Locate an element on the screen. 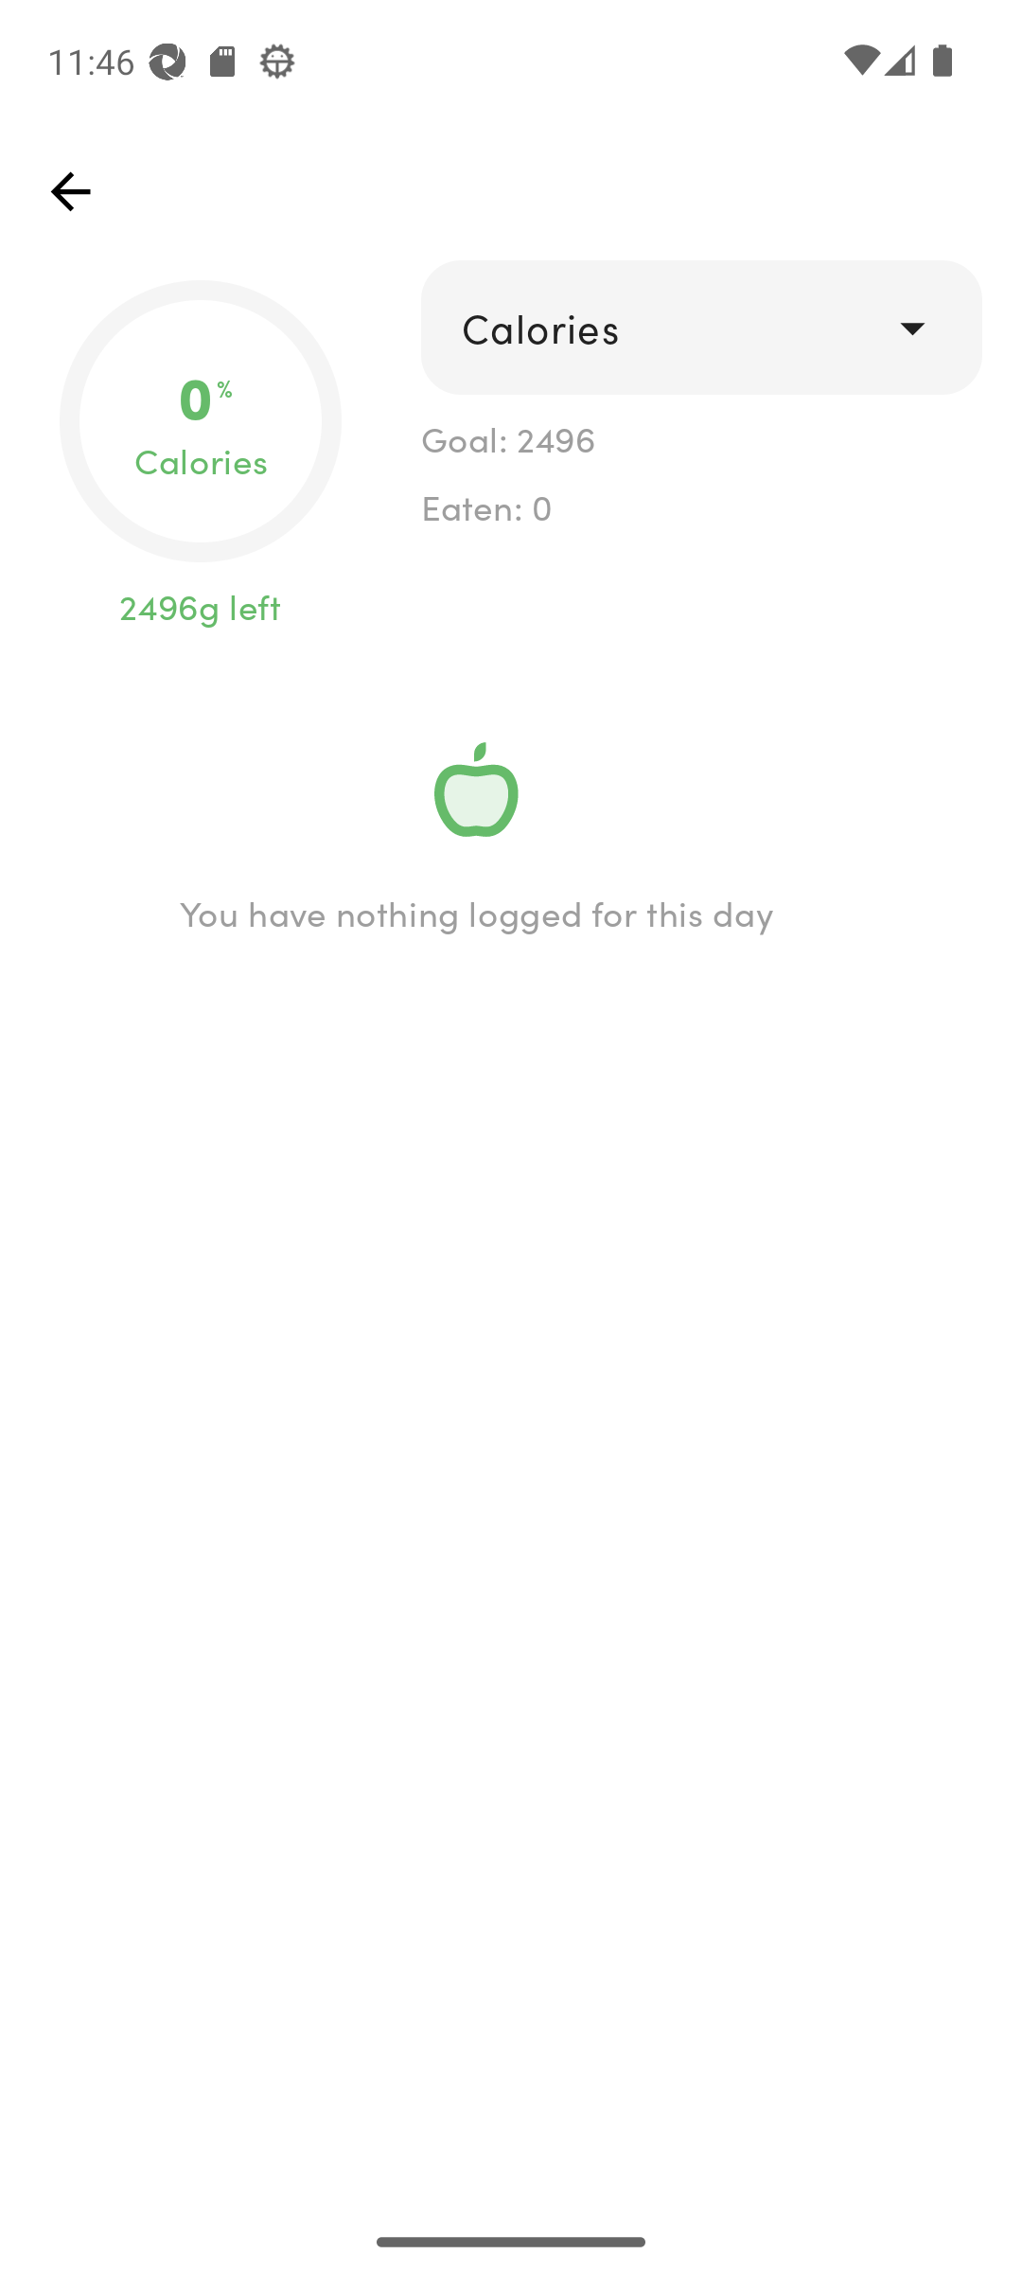 The image size is (1022, 2272). top_left_action is located at coordinates (70, 191).